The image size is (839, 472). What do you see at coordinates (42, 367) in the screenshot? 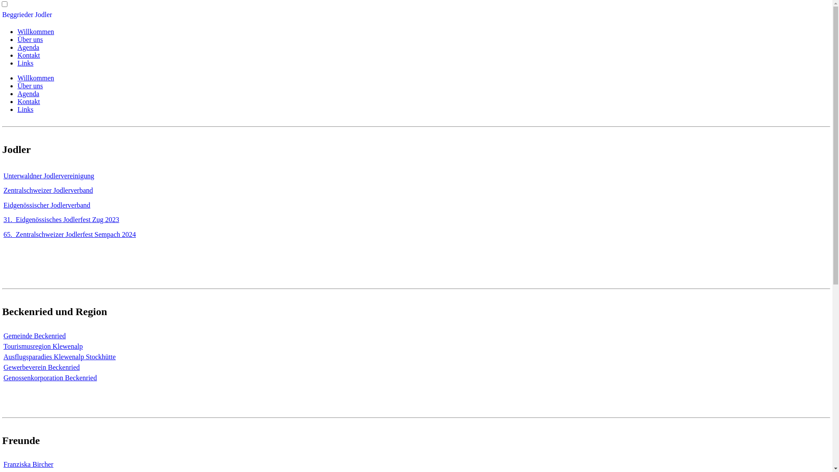
I see `Gewerbeverein Beckenried` at bounding box center [42, 367].